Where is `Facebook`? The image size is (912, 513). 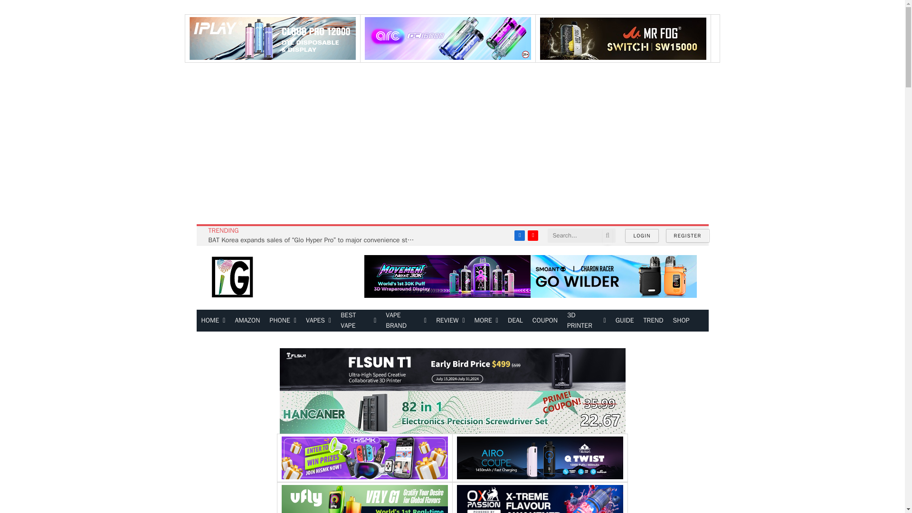 Facebook is located at coordinates (520, 235).